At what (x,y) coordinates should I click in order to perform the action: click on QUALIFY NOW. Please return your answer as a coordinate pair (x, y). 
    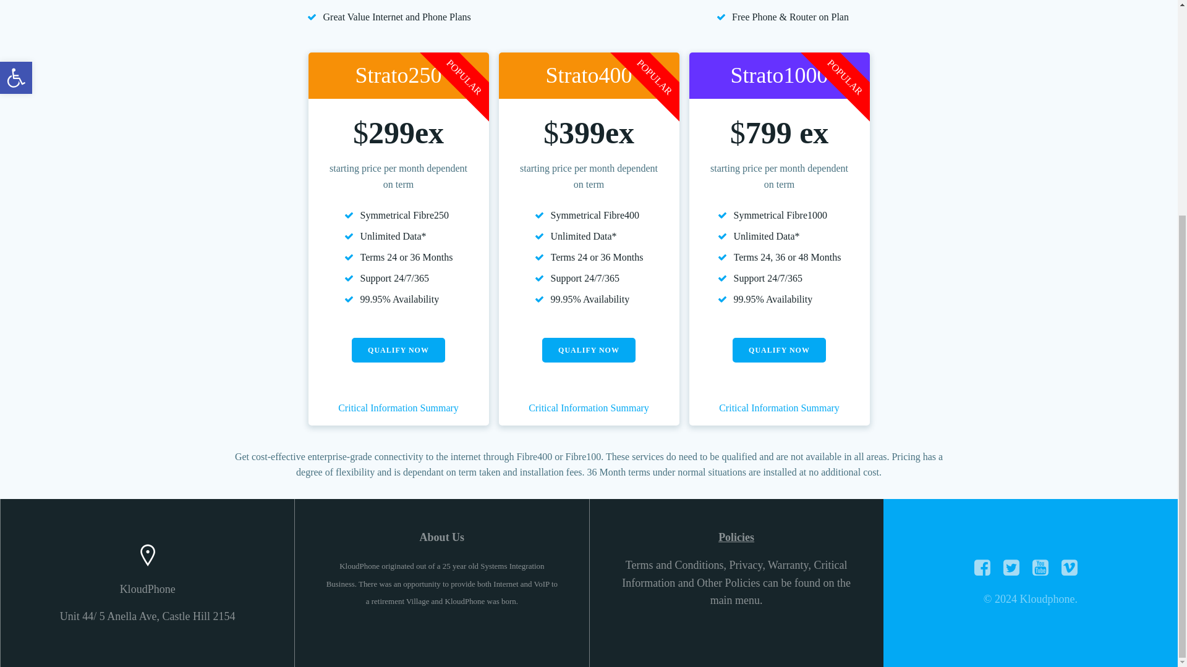
    Looking at the image, I should click on (589, 350).